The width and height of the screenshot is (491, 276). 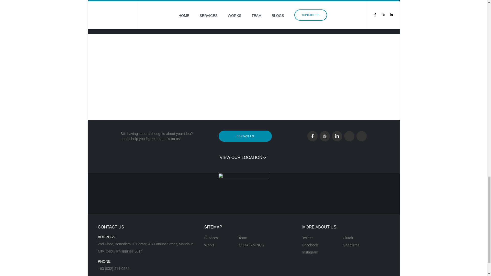 I want to click on KODALYMPICS, so click(x=251, y=245).